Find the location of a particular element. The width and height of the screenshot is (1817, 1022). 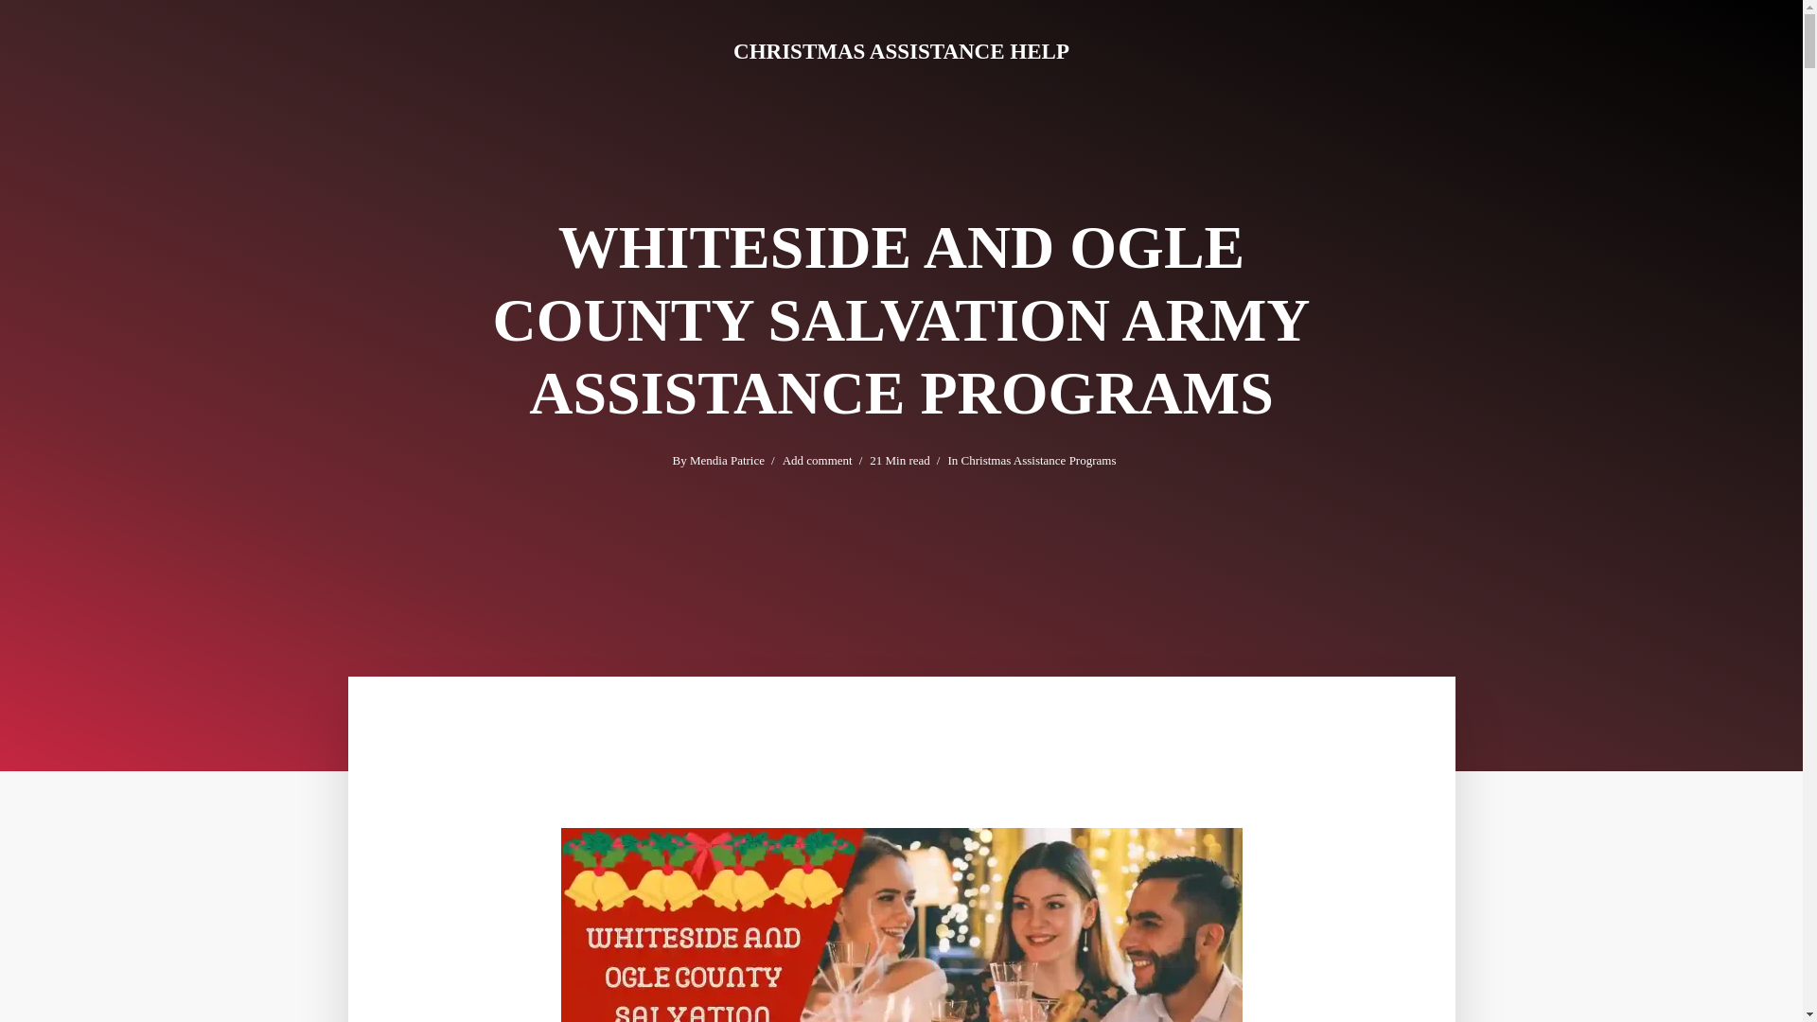

CHRISTMAS ASSISTANCE HELP is located at coordinates (901, 51).